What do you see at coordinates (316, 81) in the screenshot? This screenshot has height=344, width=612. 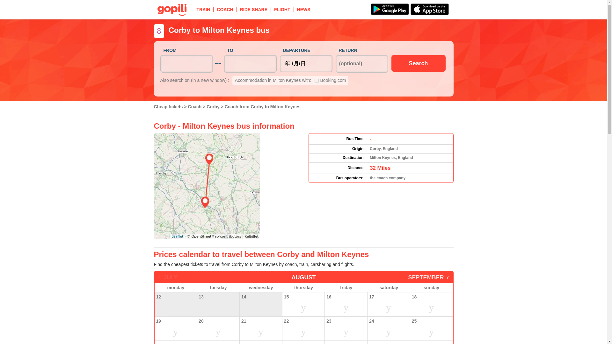 I see `135` at bounding box center [316, 81].